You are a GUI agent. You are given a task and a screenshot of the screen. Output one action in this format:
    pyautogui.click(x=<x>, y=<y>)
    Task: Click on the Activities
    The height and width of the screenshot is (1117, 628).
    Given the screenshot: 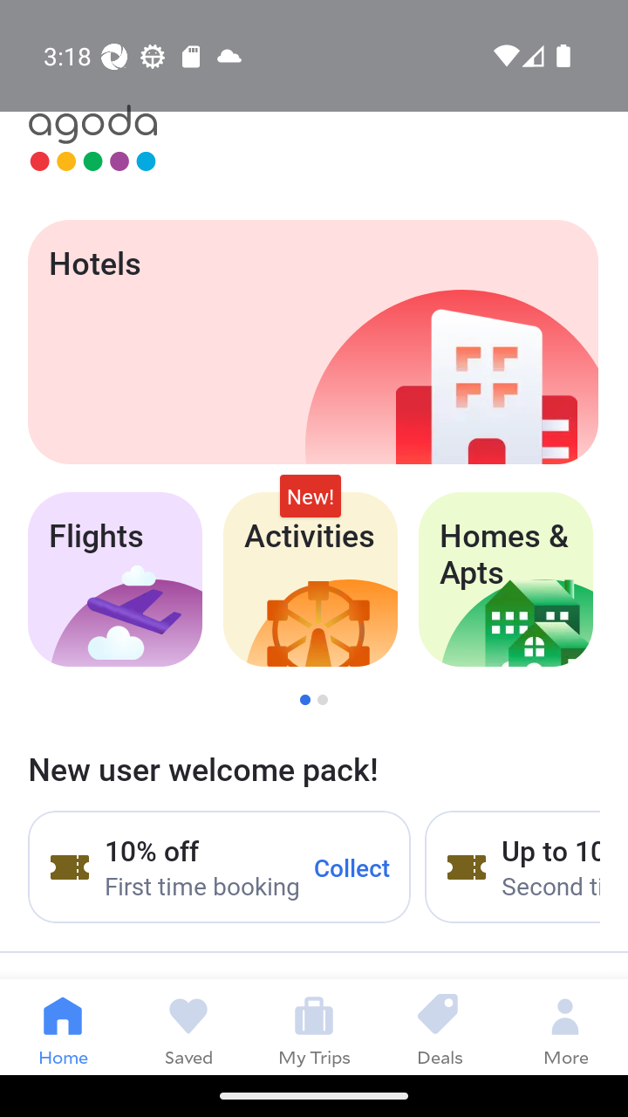 What is the action you would take?
    pyautogui.click(x=311, y=579)
    